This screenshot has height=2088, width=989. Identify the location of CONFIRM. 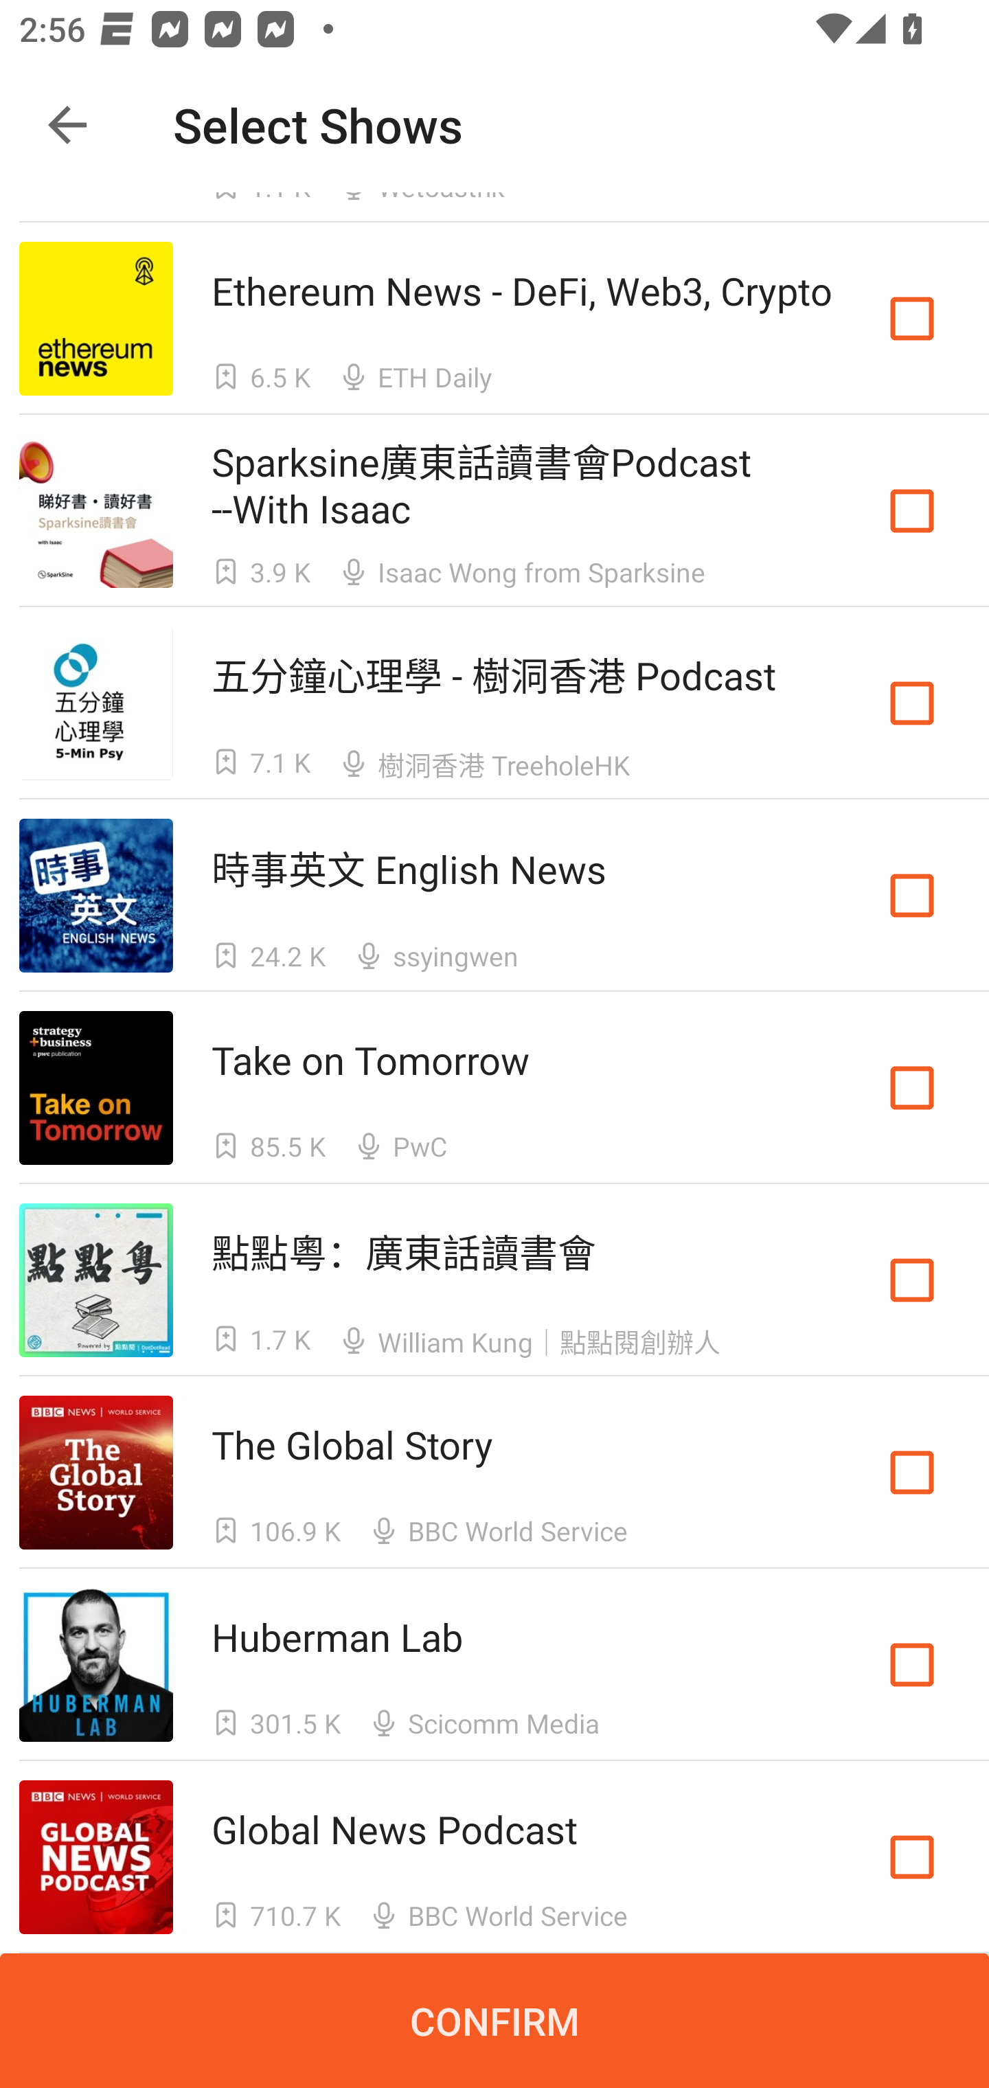
(494, 2021).